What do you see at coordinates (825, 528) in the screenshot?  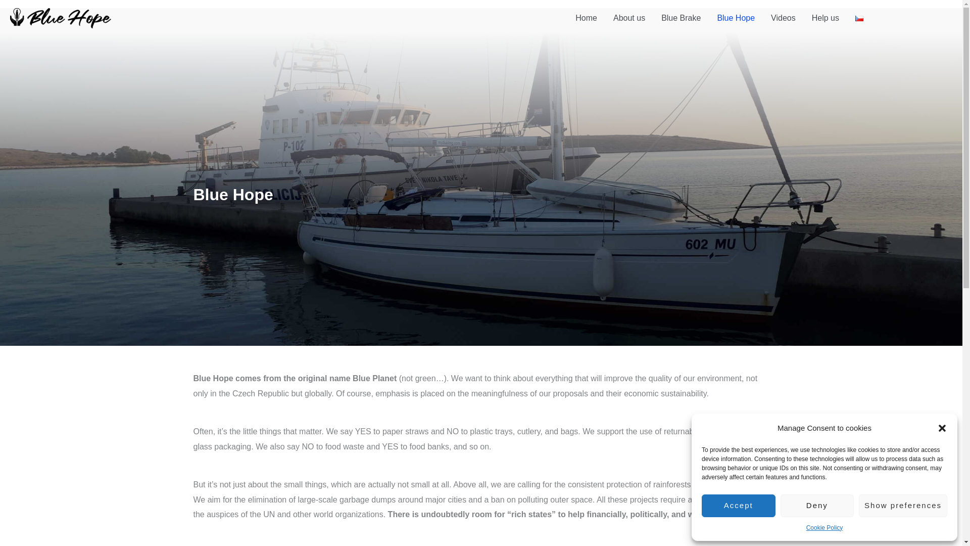 I see `Cookie Policy` at bounding box center [825, 528].